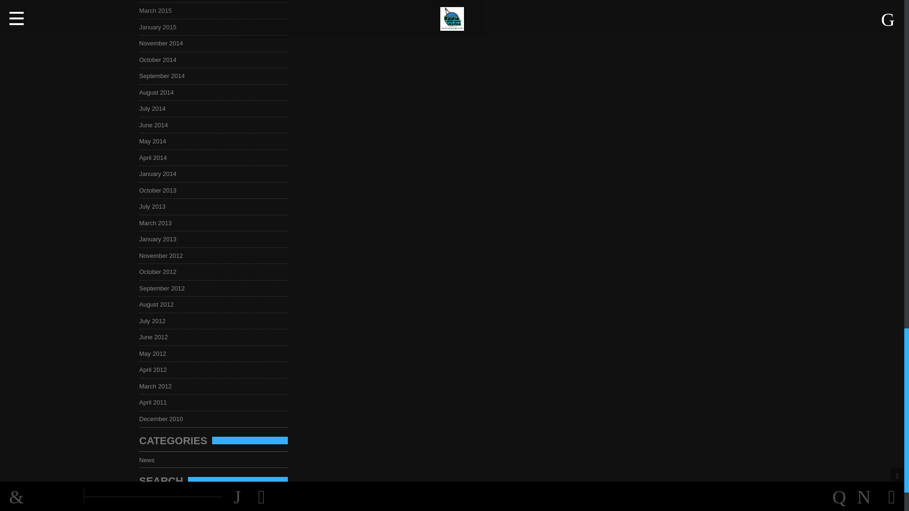 This screenshot has width=909, height=511. What do you see at coordinates (158, 386) in the screenshot?
I see `March 2012` at bounding box center [158, 386].